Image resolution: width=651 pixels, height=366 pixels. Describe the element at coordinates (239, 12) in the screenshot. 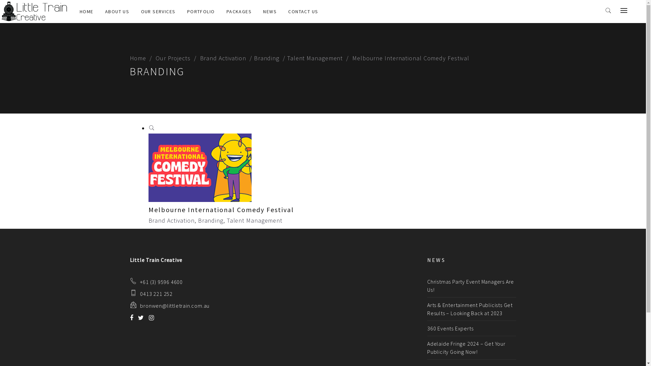

I see `PACKAGES` at that location.